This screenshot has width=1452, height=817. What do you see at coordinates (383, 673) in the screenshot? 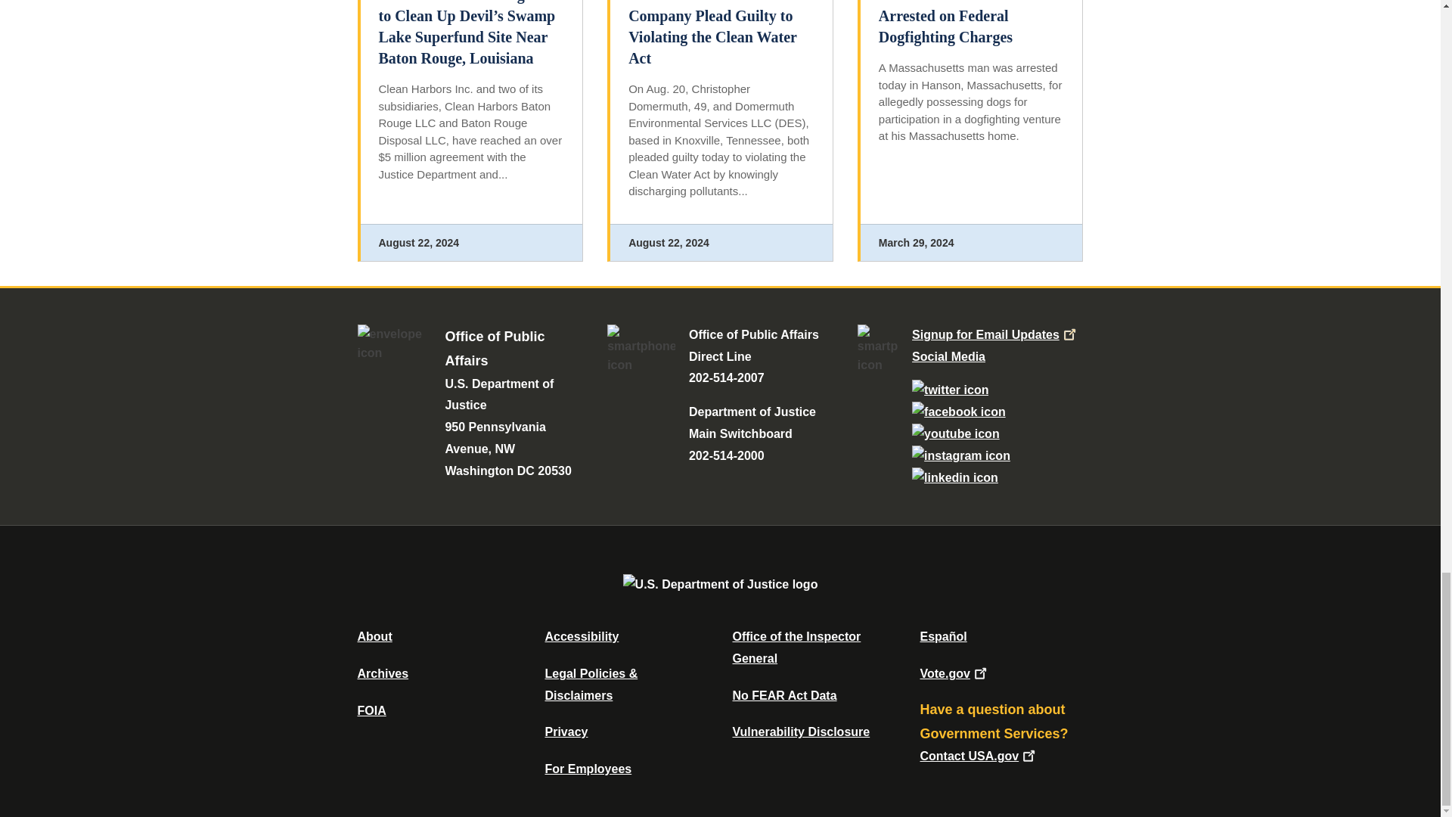
I see `Department of Justice Archive` at bounding box center [383, 673].